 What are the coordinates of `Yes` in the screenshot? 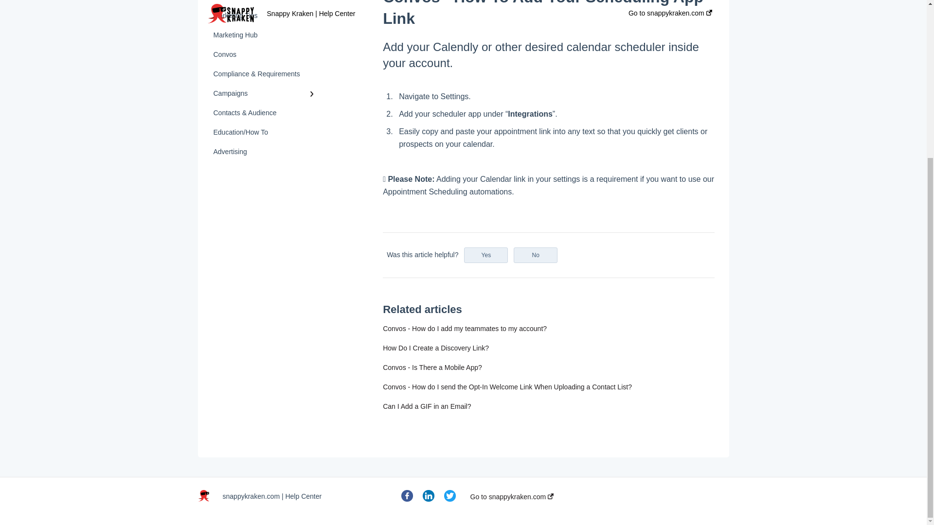 It's located at (486, 255).